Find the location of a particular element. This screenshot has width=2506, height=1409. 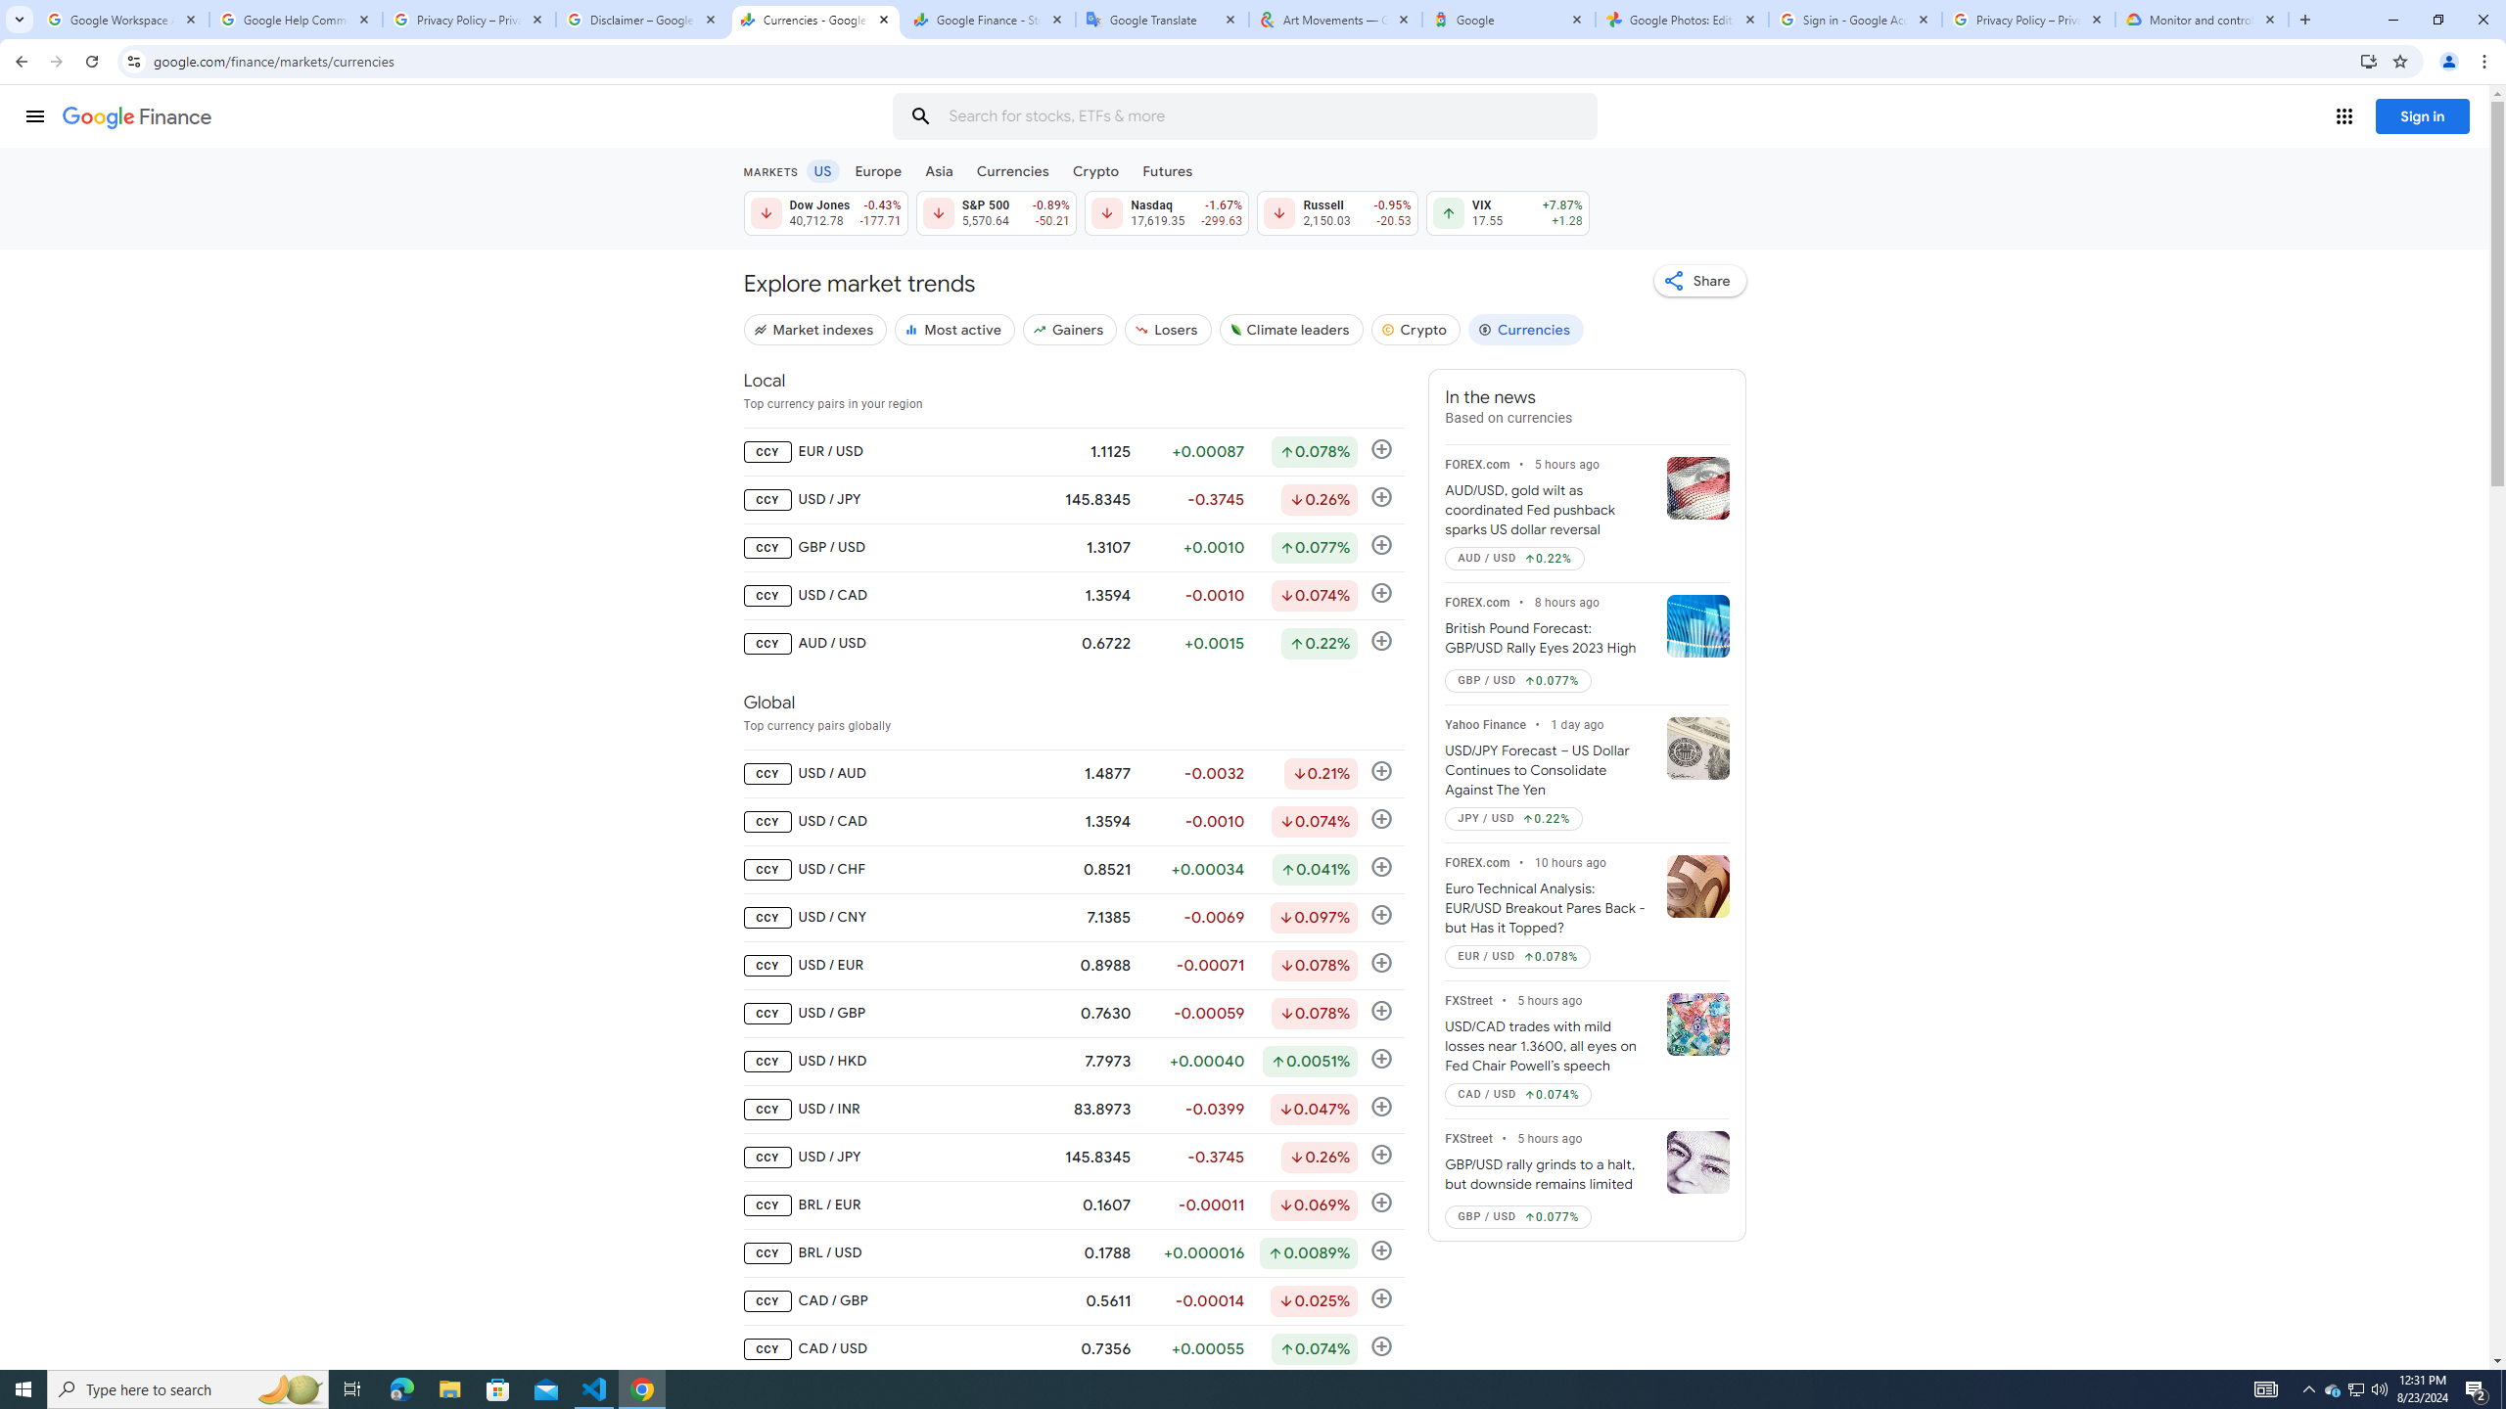

GBP / USD Up by 0.077% is located at coordinates (1519, 1217).